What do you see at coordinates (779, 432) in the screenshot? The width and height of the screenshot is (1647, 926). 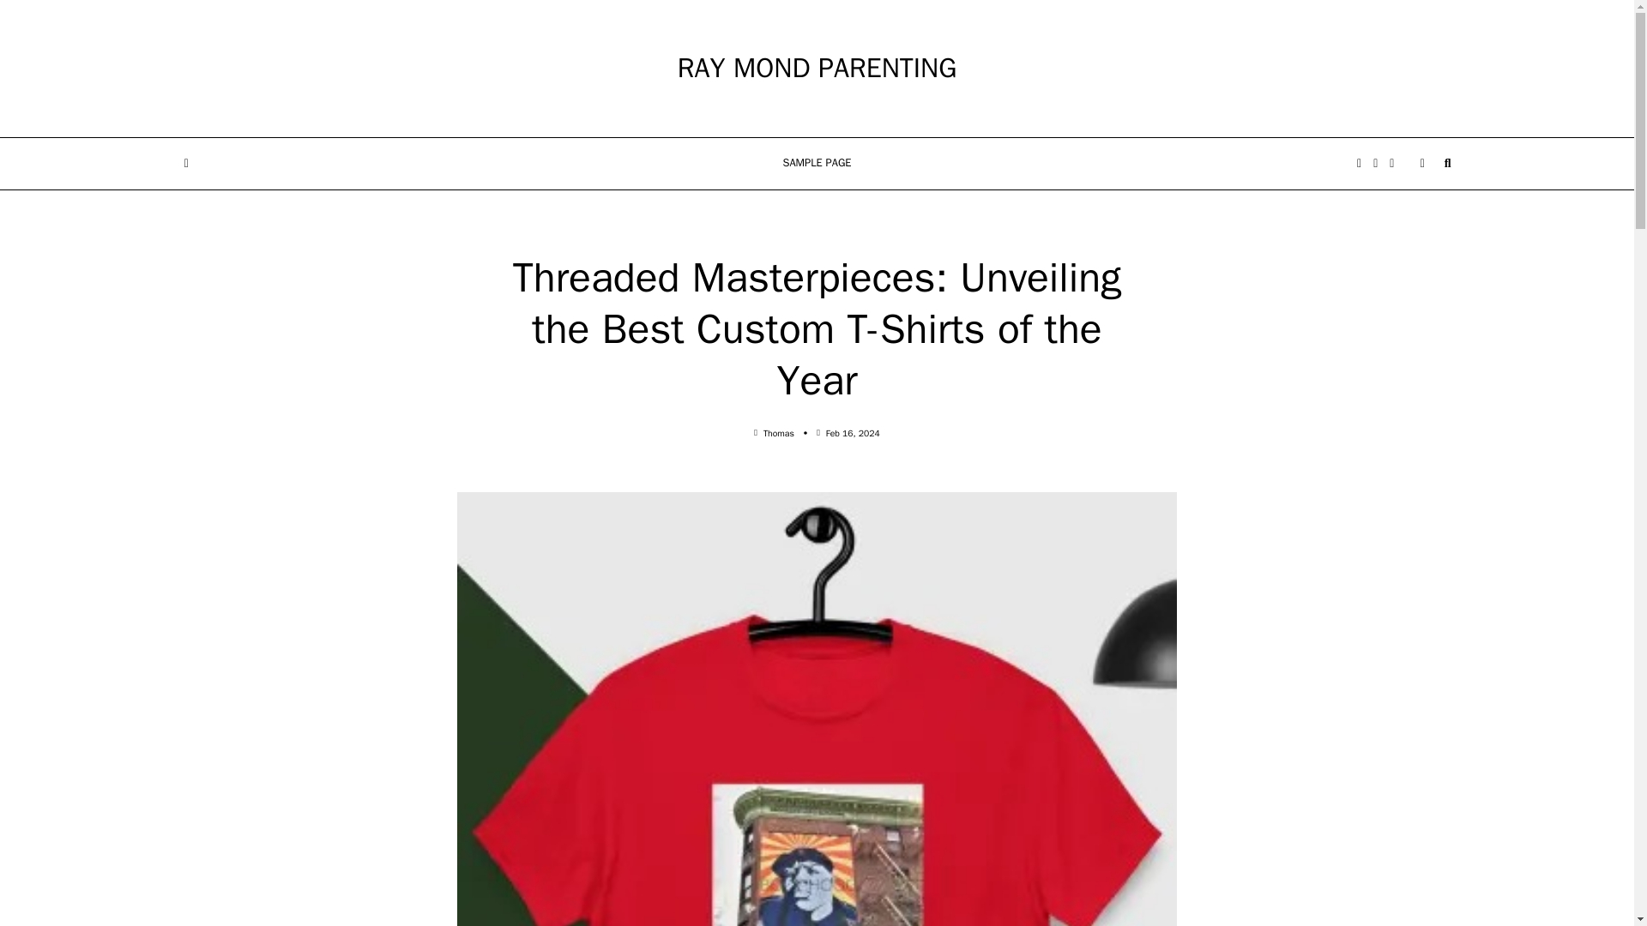 I see `Thomas` at bounding box center [779, 432].